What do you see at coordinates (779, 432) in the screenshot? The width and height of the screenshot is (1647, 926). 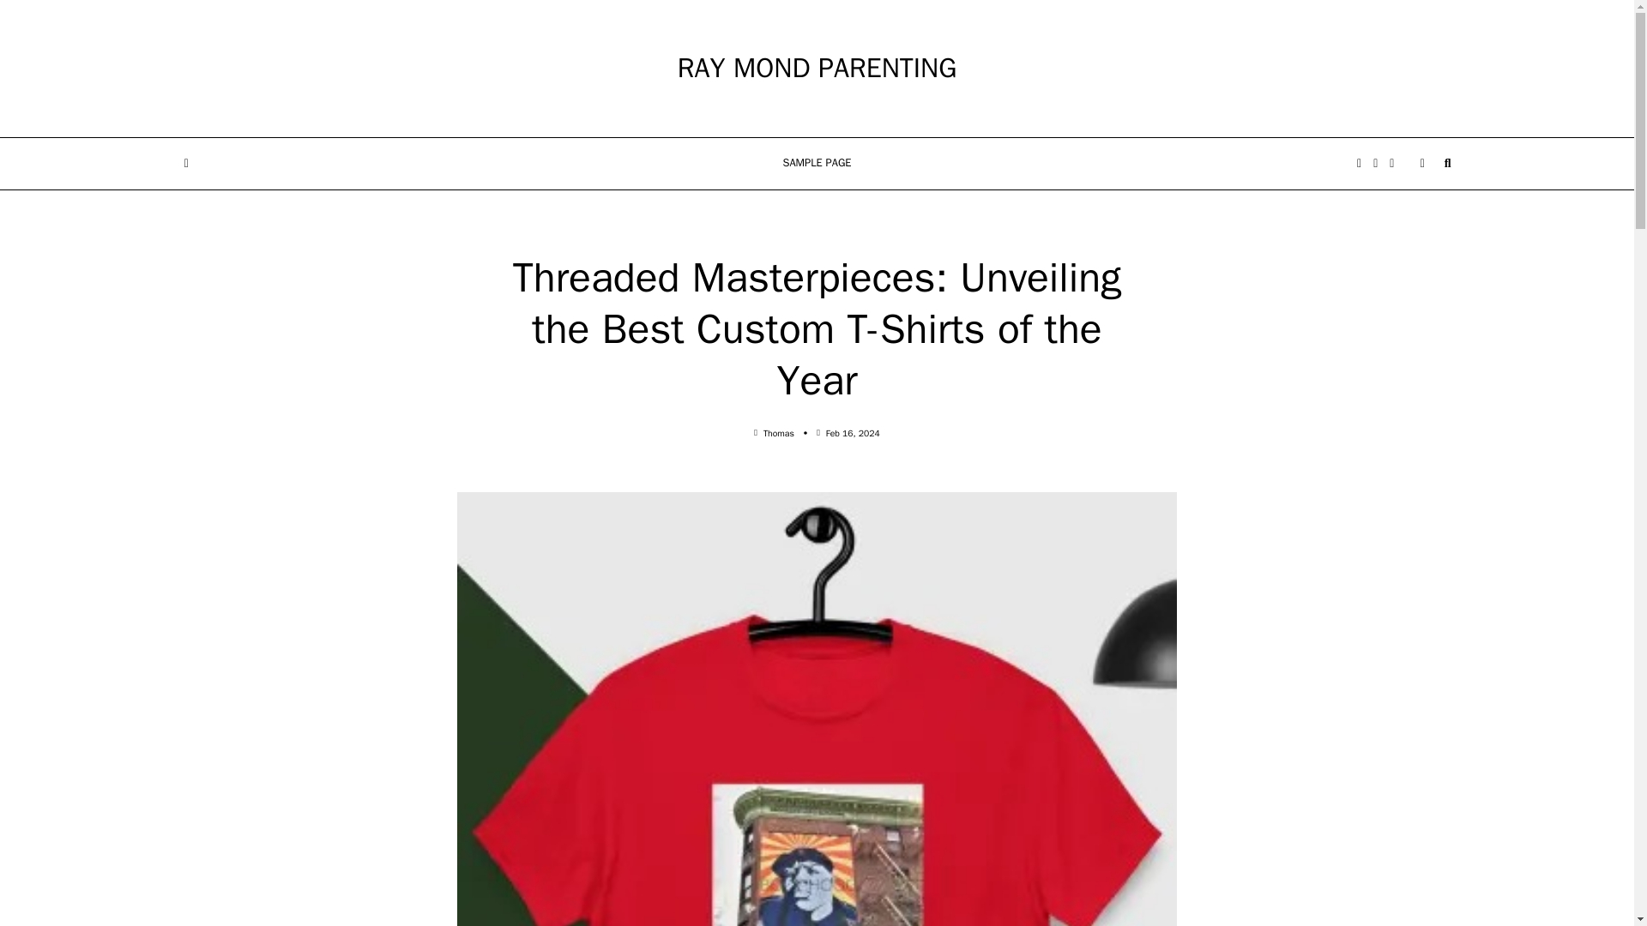 I see `Thomas` at bounding box center [779, 432].